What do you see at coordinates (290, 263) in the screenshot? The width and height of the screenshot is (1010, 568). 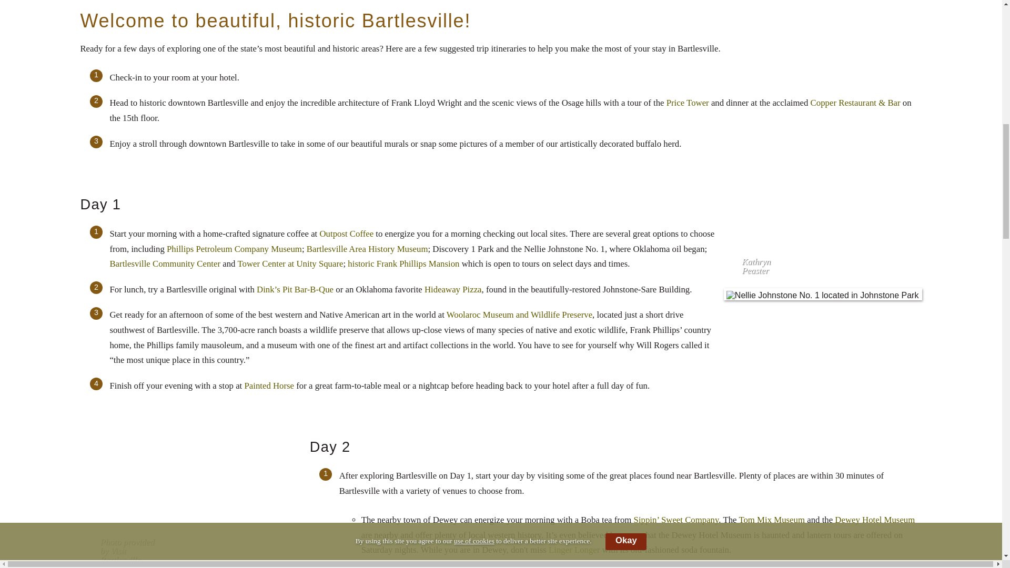 I see `Visit Unity Square's website` at bounding box center [290, 263].